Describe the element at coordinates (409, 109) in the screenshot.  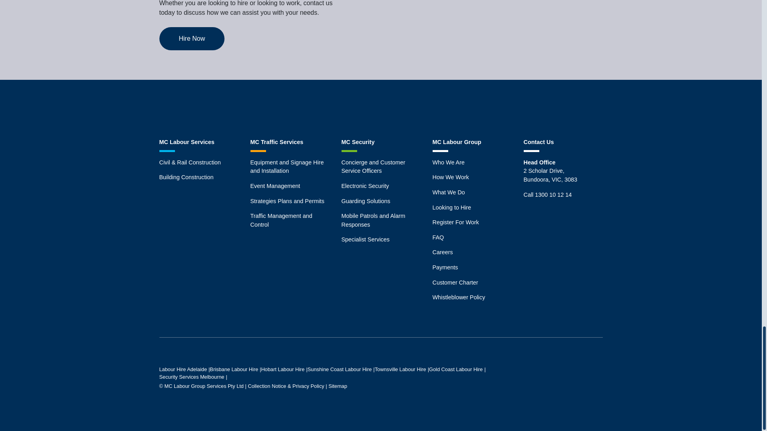
I see `Follow MC Labour Group on LinkedIn` at that location.